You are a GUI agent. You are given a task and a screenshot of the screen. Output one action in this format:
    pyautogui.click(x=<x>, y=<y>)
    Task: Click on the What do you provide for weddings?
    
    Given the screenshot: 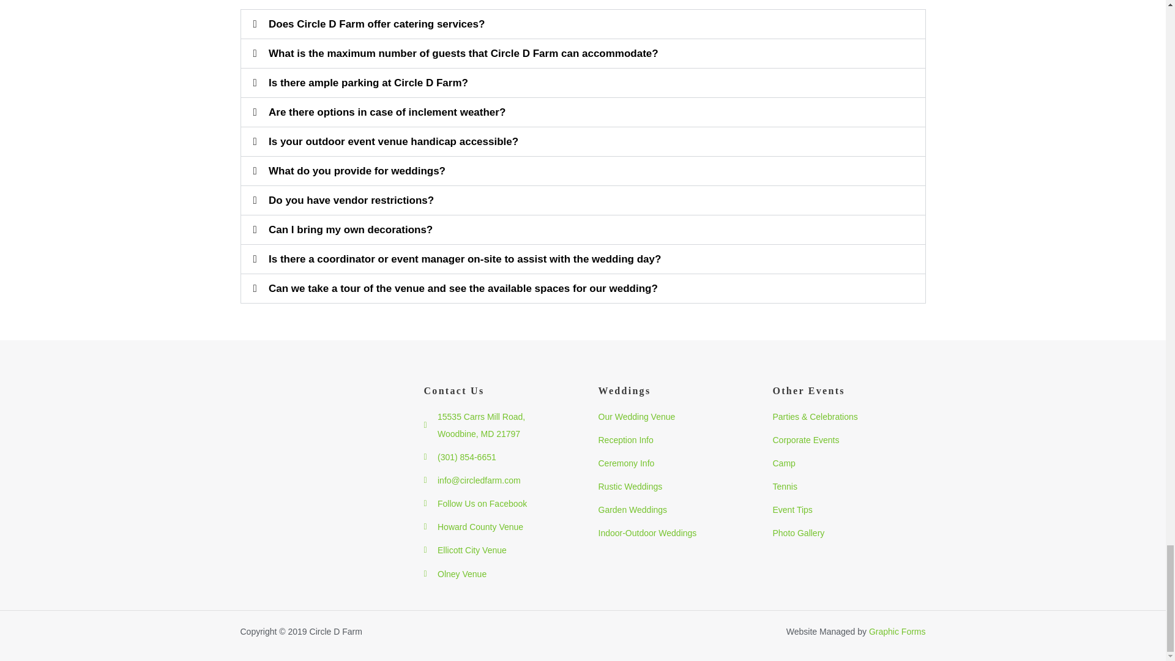 What is the action you would take?
    pyautogui.click(x=357, y=171)
    